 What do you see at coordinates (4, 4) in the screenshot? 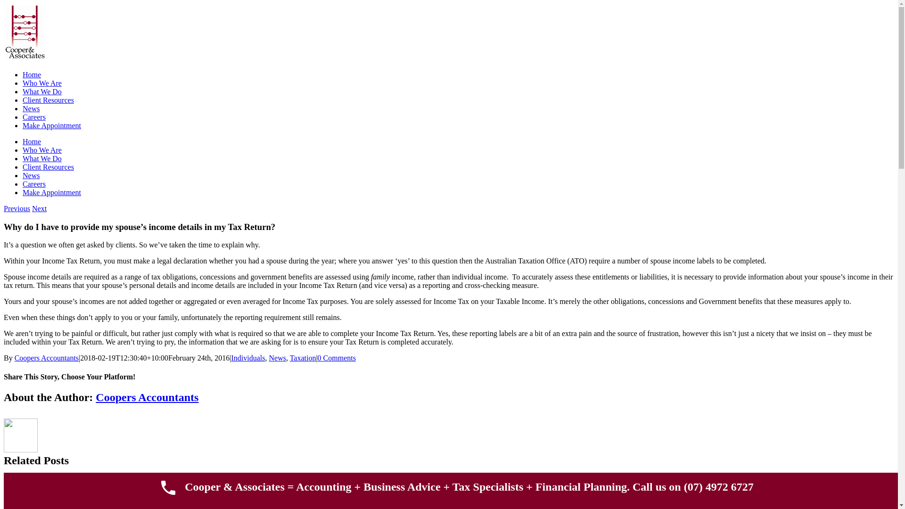
I see `Skip to content` at bounding box center [4, 4].